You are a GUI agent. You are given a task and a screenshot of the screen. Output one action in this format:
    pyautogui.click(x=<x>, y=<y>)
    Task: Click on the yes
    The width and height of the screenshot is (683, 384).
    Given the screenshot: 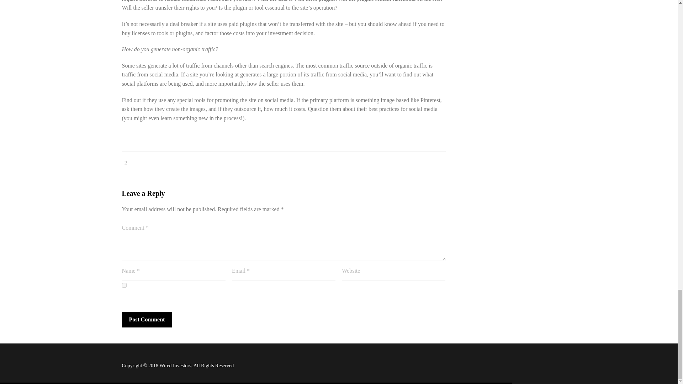 What is the action you would take?
    pyautogui.click(x=124, y=285)
    